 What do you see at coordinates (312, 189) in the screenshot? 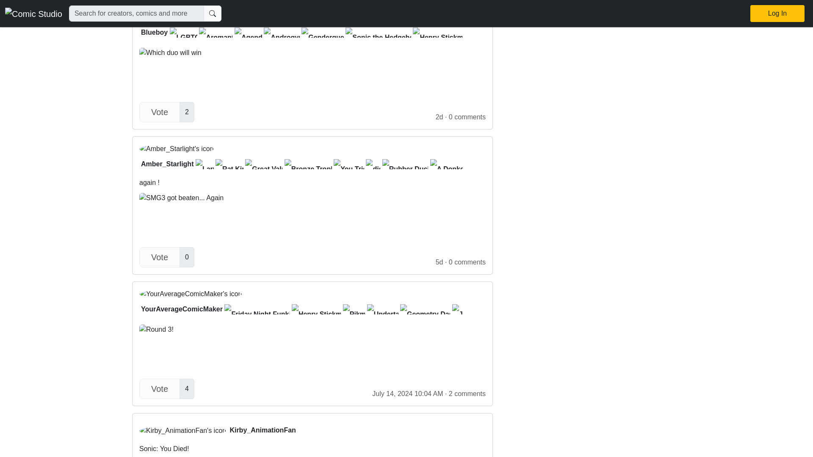
I see `again !` at bounding box center [312, 189].